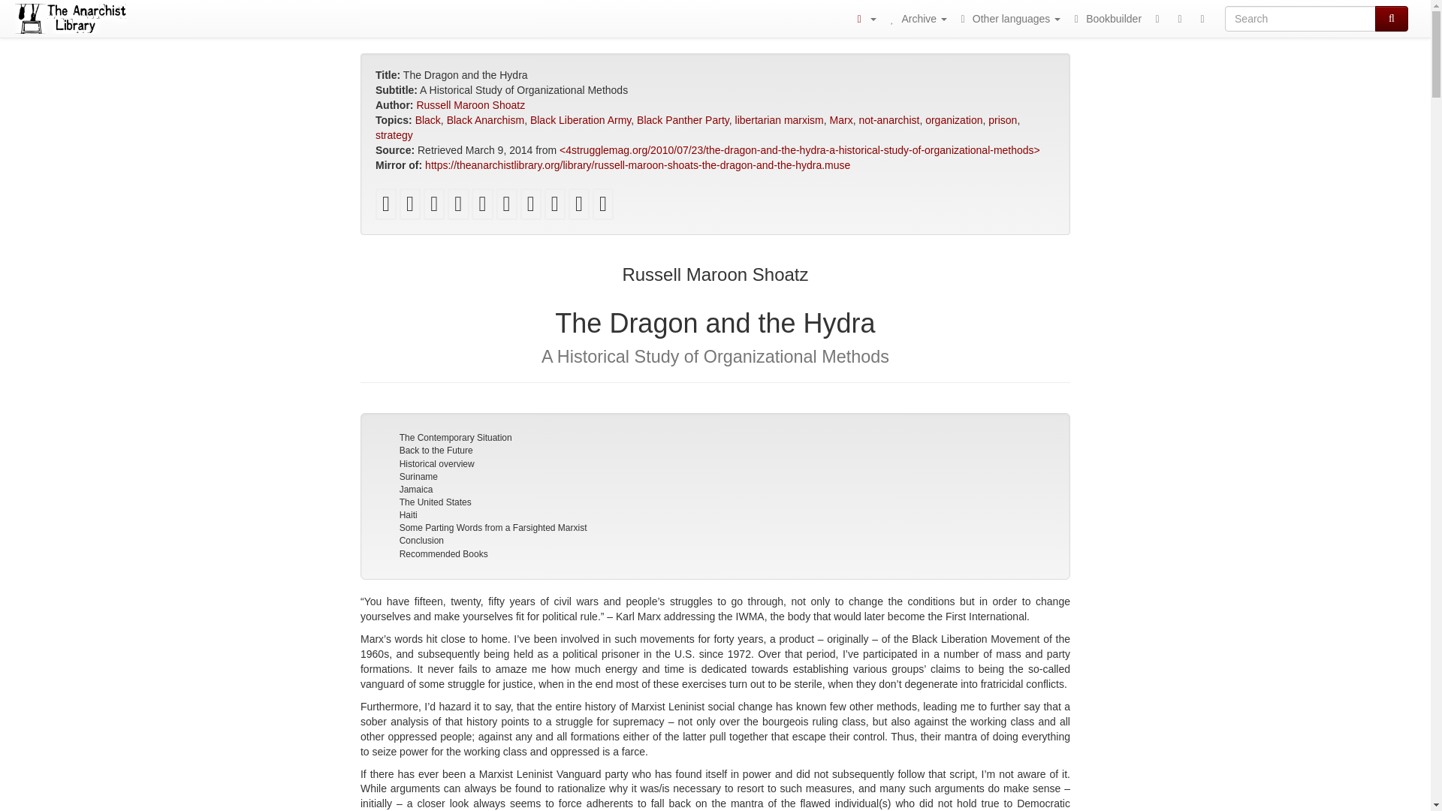  Describe the element at coordinates (1392, 18) in the screenshot. I see `Search` at that location.